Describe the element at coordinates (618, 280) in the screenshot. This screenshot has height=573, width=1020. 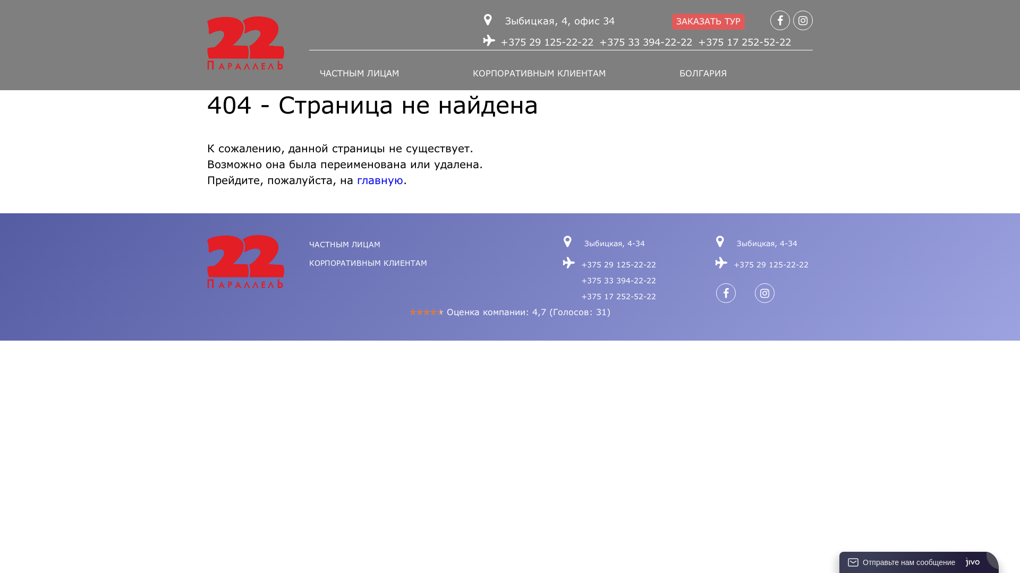
I see `+375 33 394-22-22` at that location.